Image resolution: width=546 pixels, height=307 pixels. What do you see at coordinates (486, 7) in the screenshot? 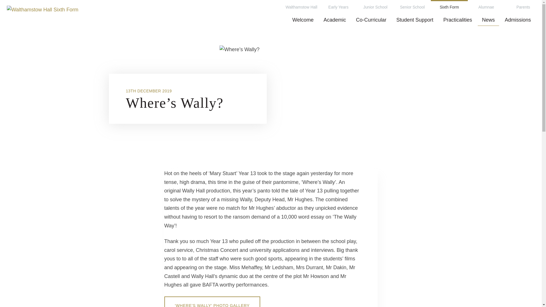
I see `Alumnae` at bounding box center [486, 7].